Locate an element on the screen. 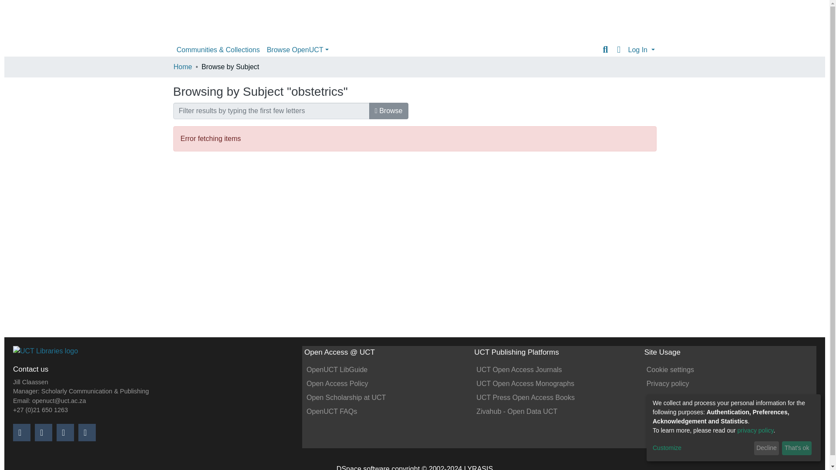  UCT Open Access Monographs is located at coordinates (525, 383).